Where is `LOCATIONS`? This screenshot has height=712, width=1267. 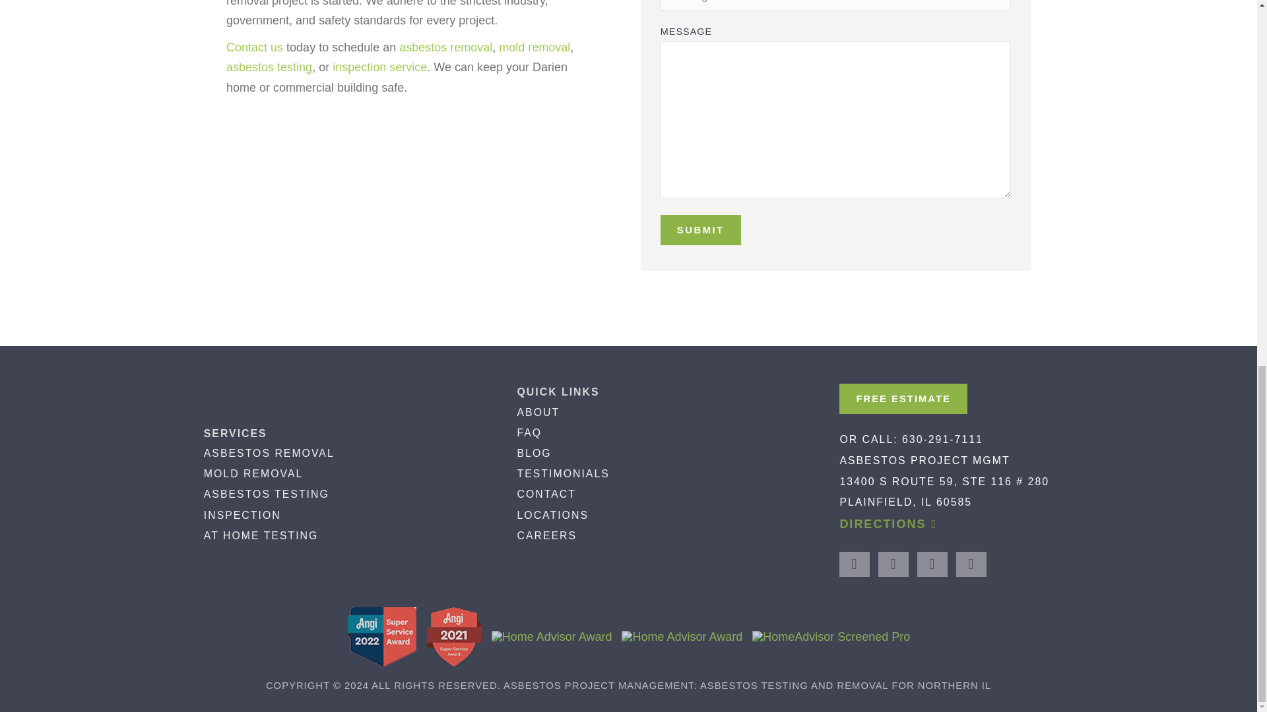
LOCATIONS is located at coordinates (552, 514).